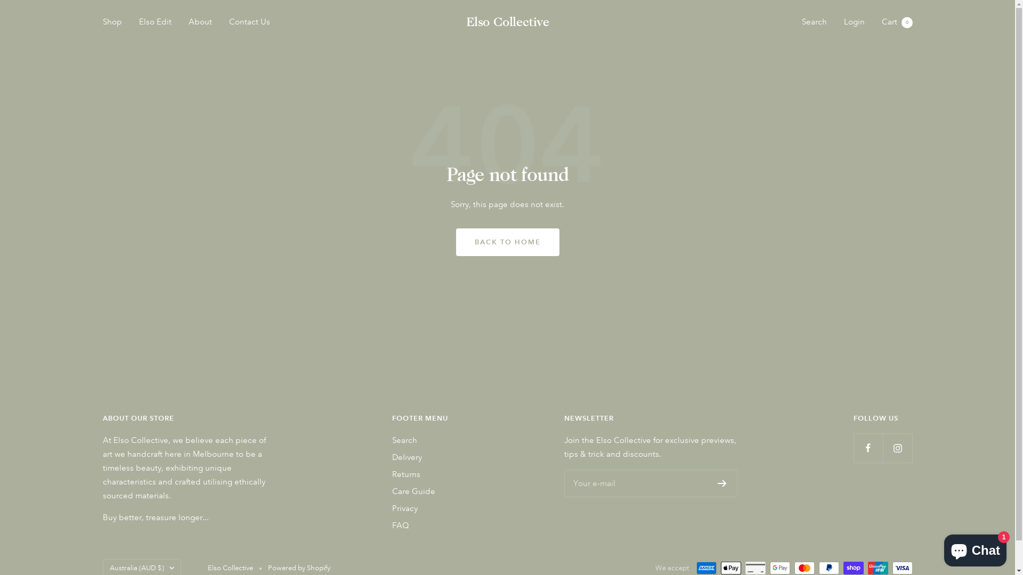 Image resolution: width=1023 pixels, height=575 pixels. I want to click on AZ, so click(191, 535).